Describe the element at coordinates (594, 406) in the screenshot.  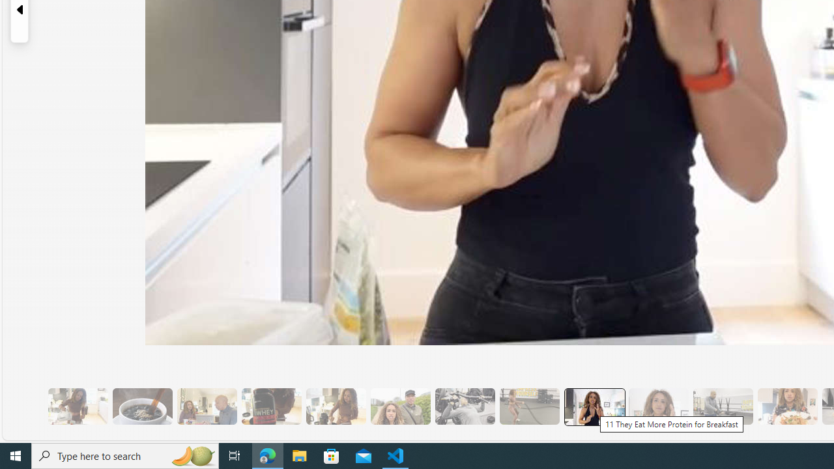
I see `11 They Eat More Protein for Breakfast` at that location.